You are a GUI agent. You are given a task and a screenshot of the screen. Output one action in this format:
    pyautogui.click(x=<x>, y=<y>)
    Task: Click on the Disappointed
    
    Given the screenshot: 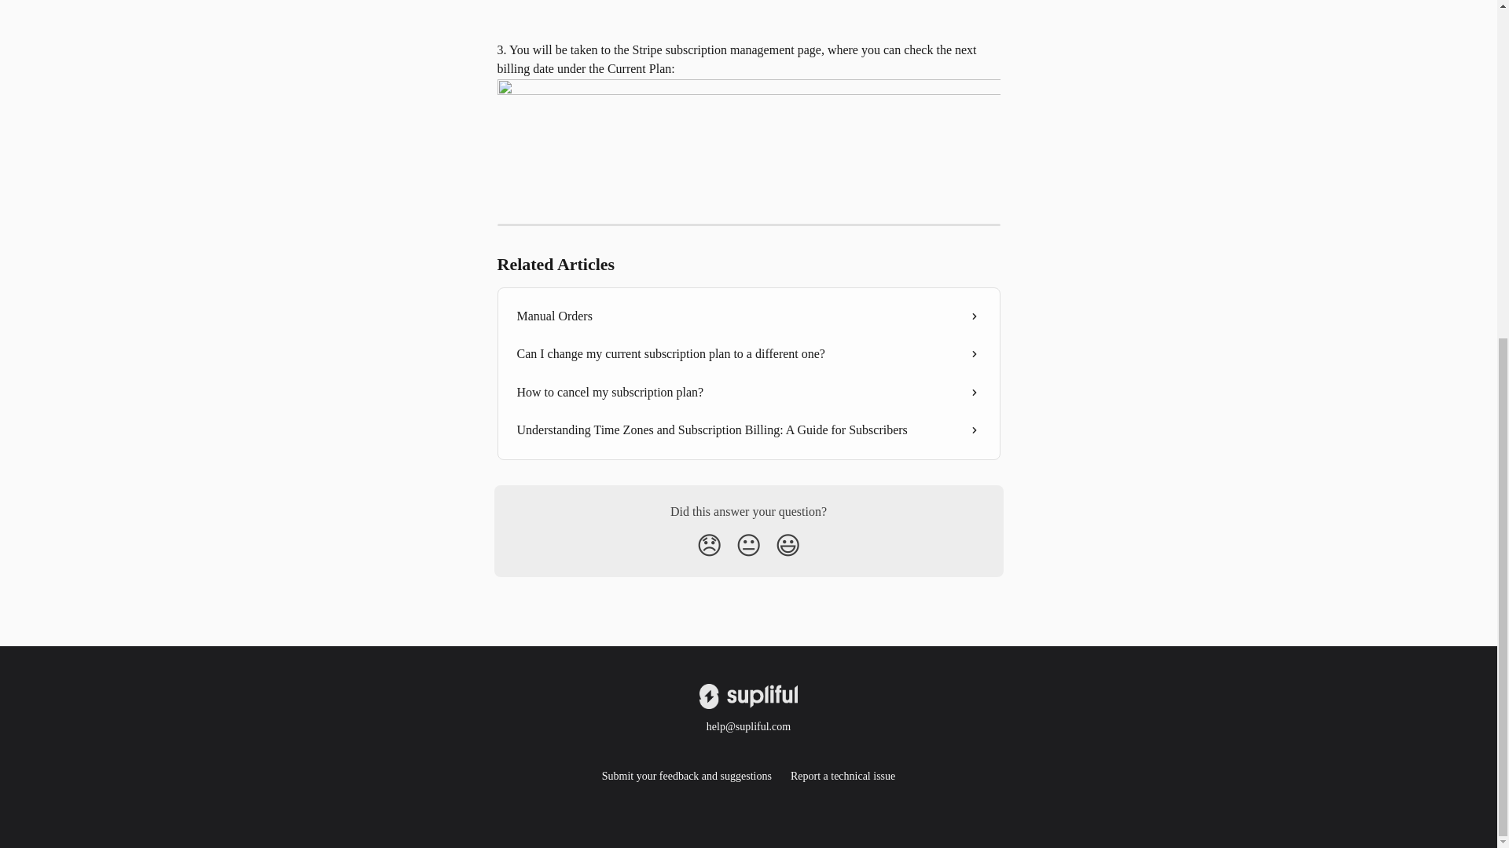 What is the action you would take?
    pyautogui.click(x=709, y=545)
    